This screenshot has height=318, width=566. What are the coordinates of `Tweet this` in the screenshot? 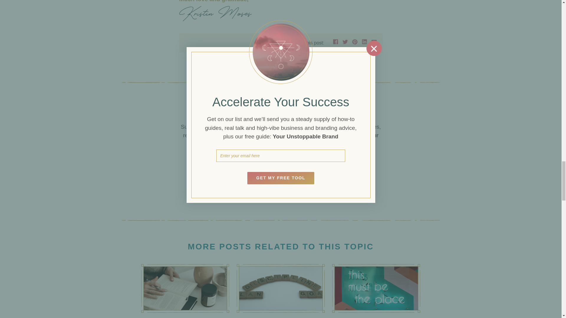 It's located at (345, 42).